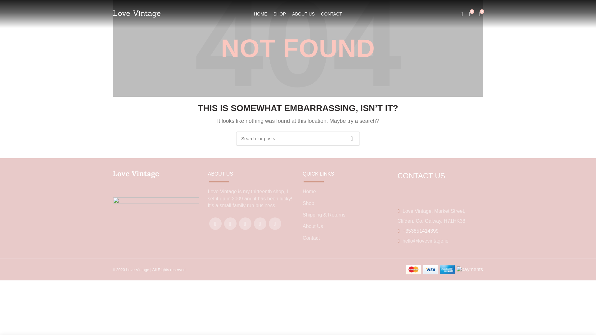 The height and width of the screenshot is (335, 596). What do you see at coordinates (261, 14) in the screenshot?
I see `HOME` at bounding box center [261, 14].